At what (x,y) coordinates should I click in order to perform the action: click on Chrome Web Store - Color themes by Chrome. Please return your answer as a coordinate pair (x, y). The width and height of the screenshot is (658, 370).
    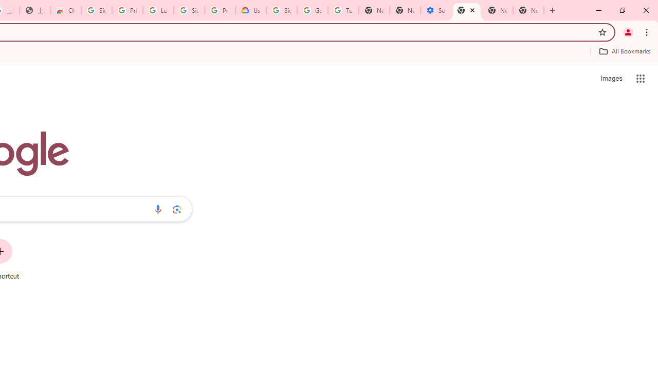
    Looking at the image, I should click on (66, 10).